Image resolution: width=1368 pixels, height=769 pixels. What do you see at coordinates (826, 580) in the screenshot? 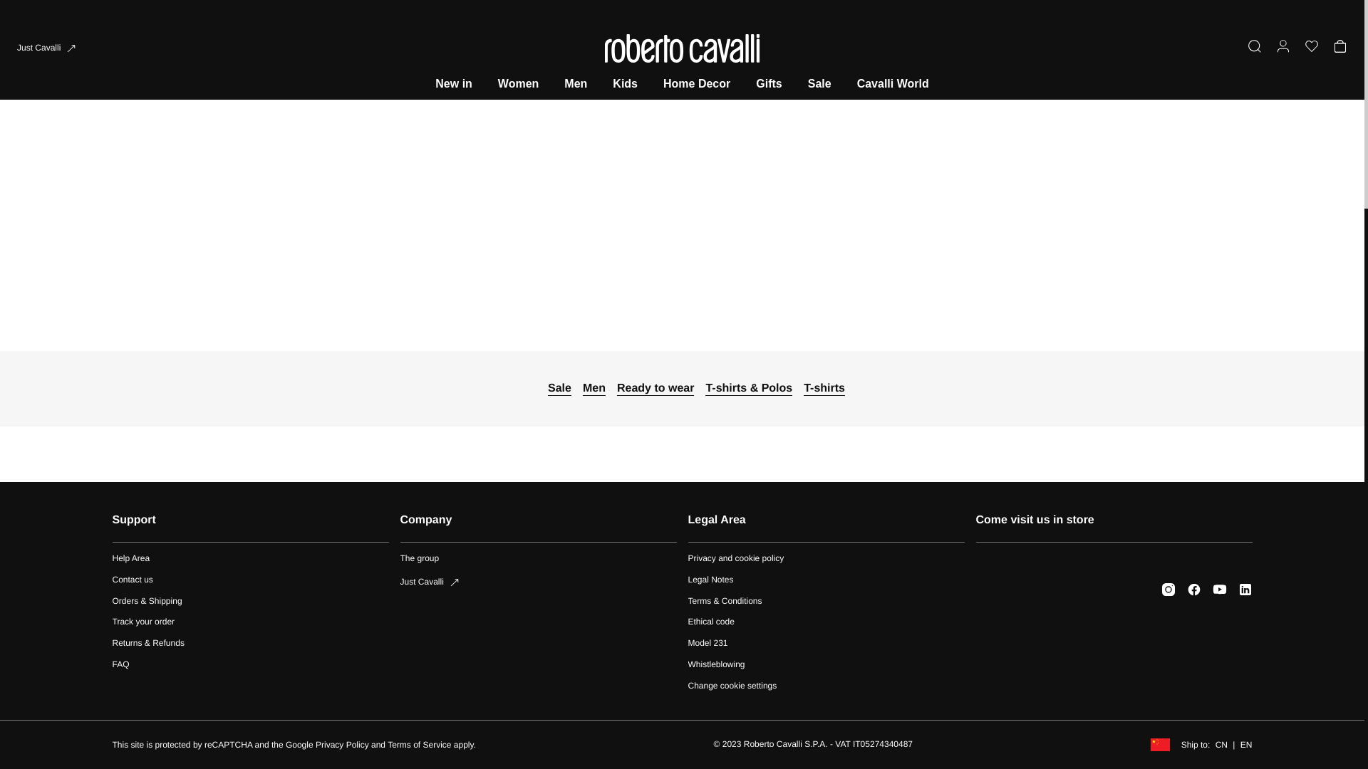
I see `Legal Notes` at bounding box center [826, 580].